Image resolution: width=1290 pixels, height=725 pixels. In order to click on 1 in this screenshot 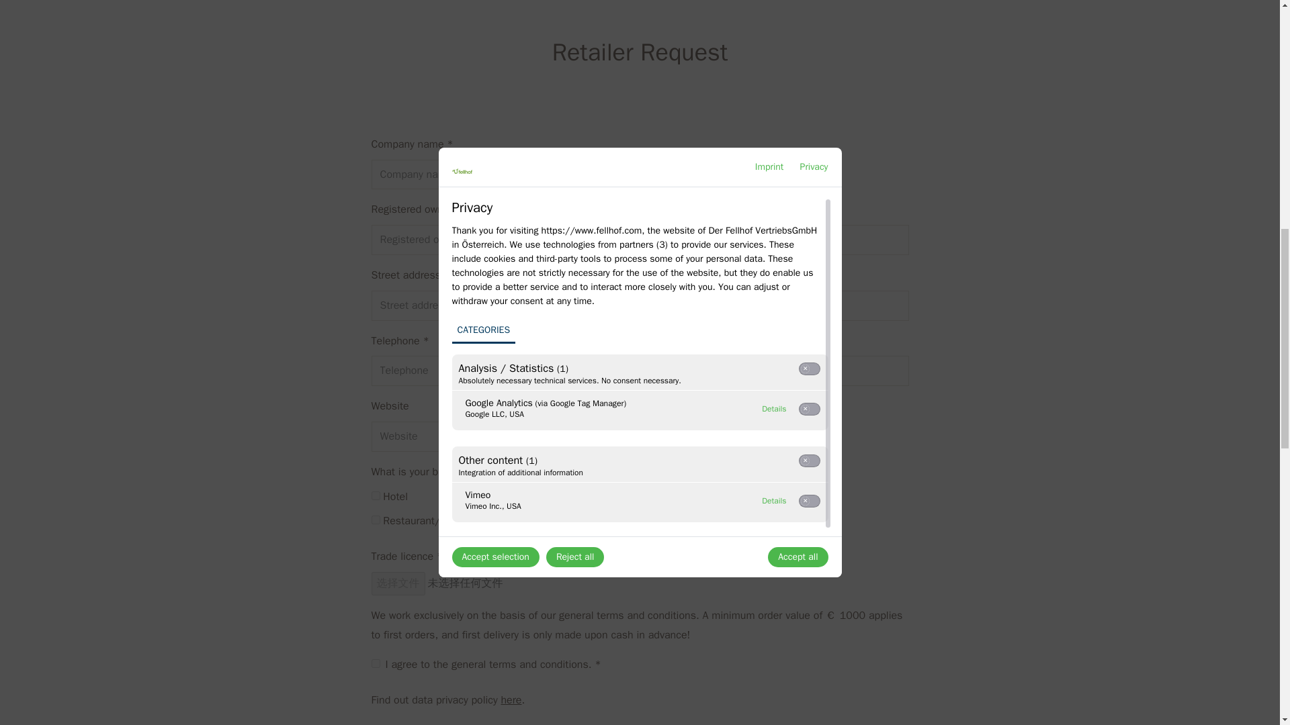, I will do `click(375, 663)`.